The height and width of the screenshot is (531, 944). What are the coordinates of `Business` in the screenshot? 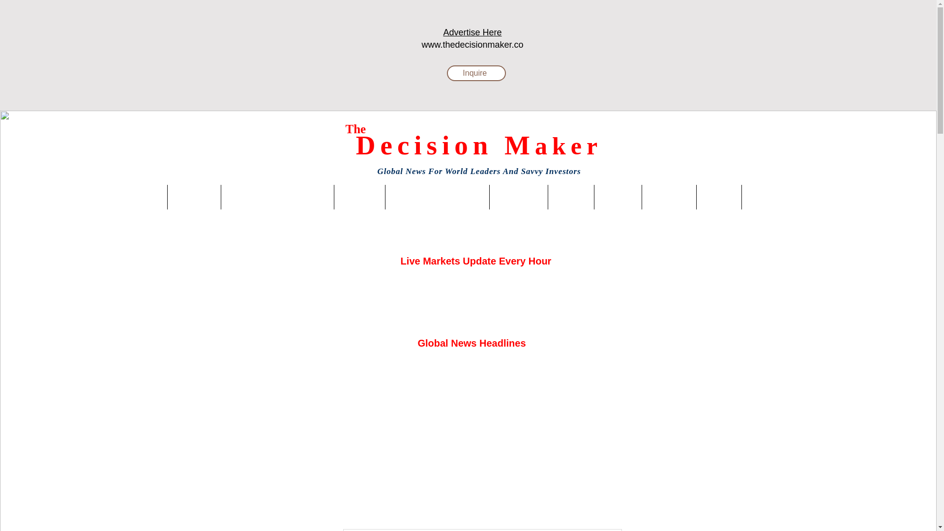 It's located at (194, 197).